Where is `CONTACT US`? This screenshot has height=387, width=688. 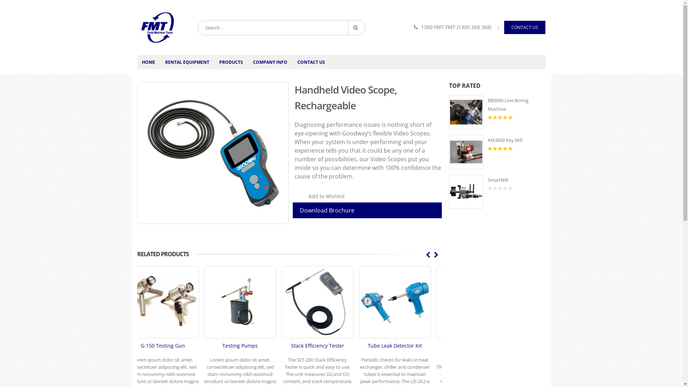 CONTACT US is located at coordinates (311, 62).